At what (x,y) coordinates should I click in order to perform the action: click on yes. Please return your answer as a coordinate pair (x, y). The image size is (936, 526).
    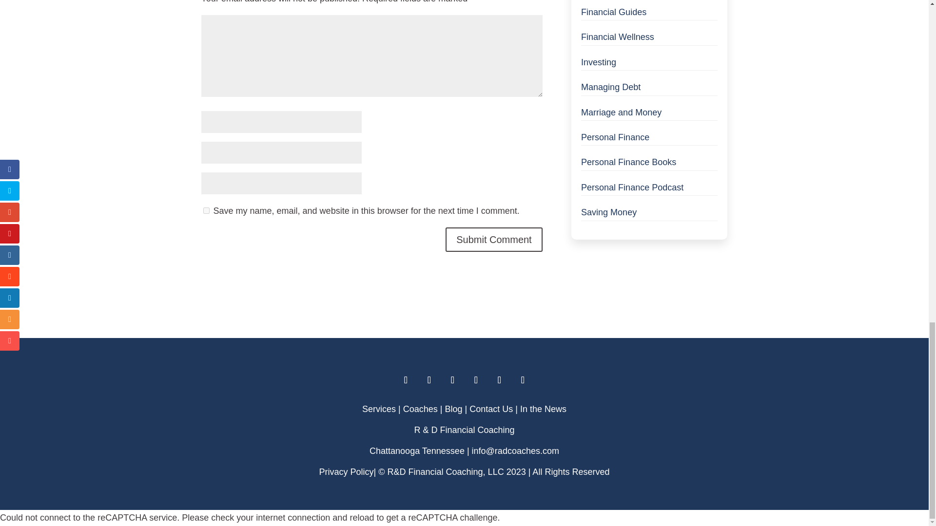
    Looking at the image, I should click on (206, 210).